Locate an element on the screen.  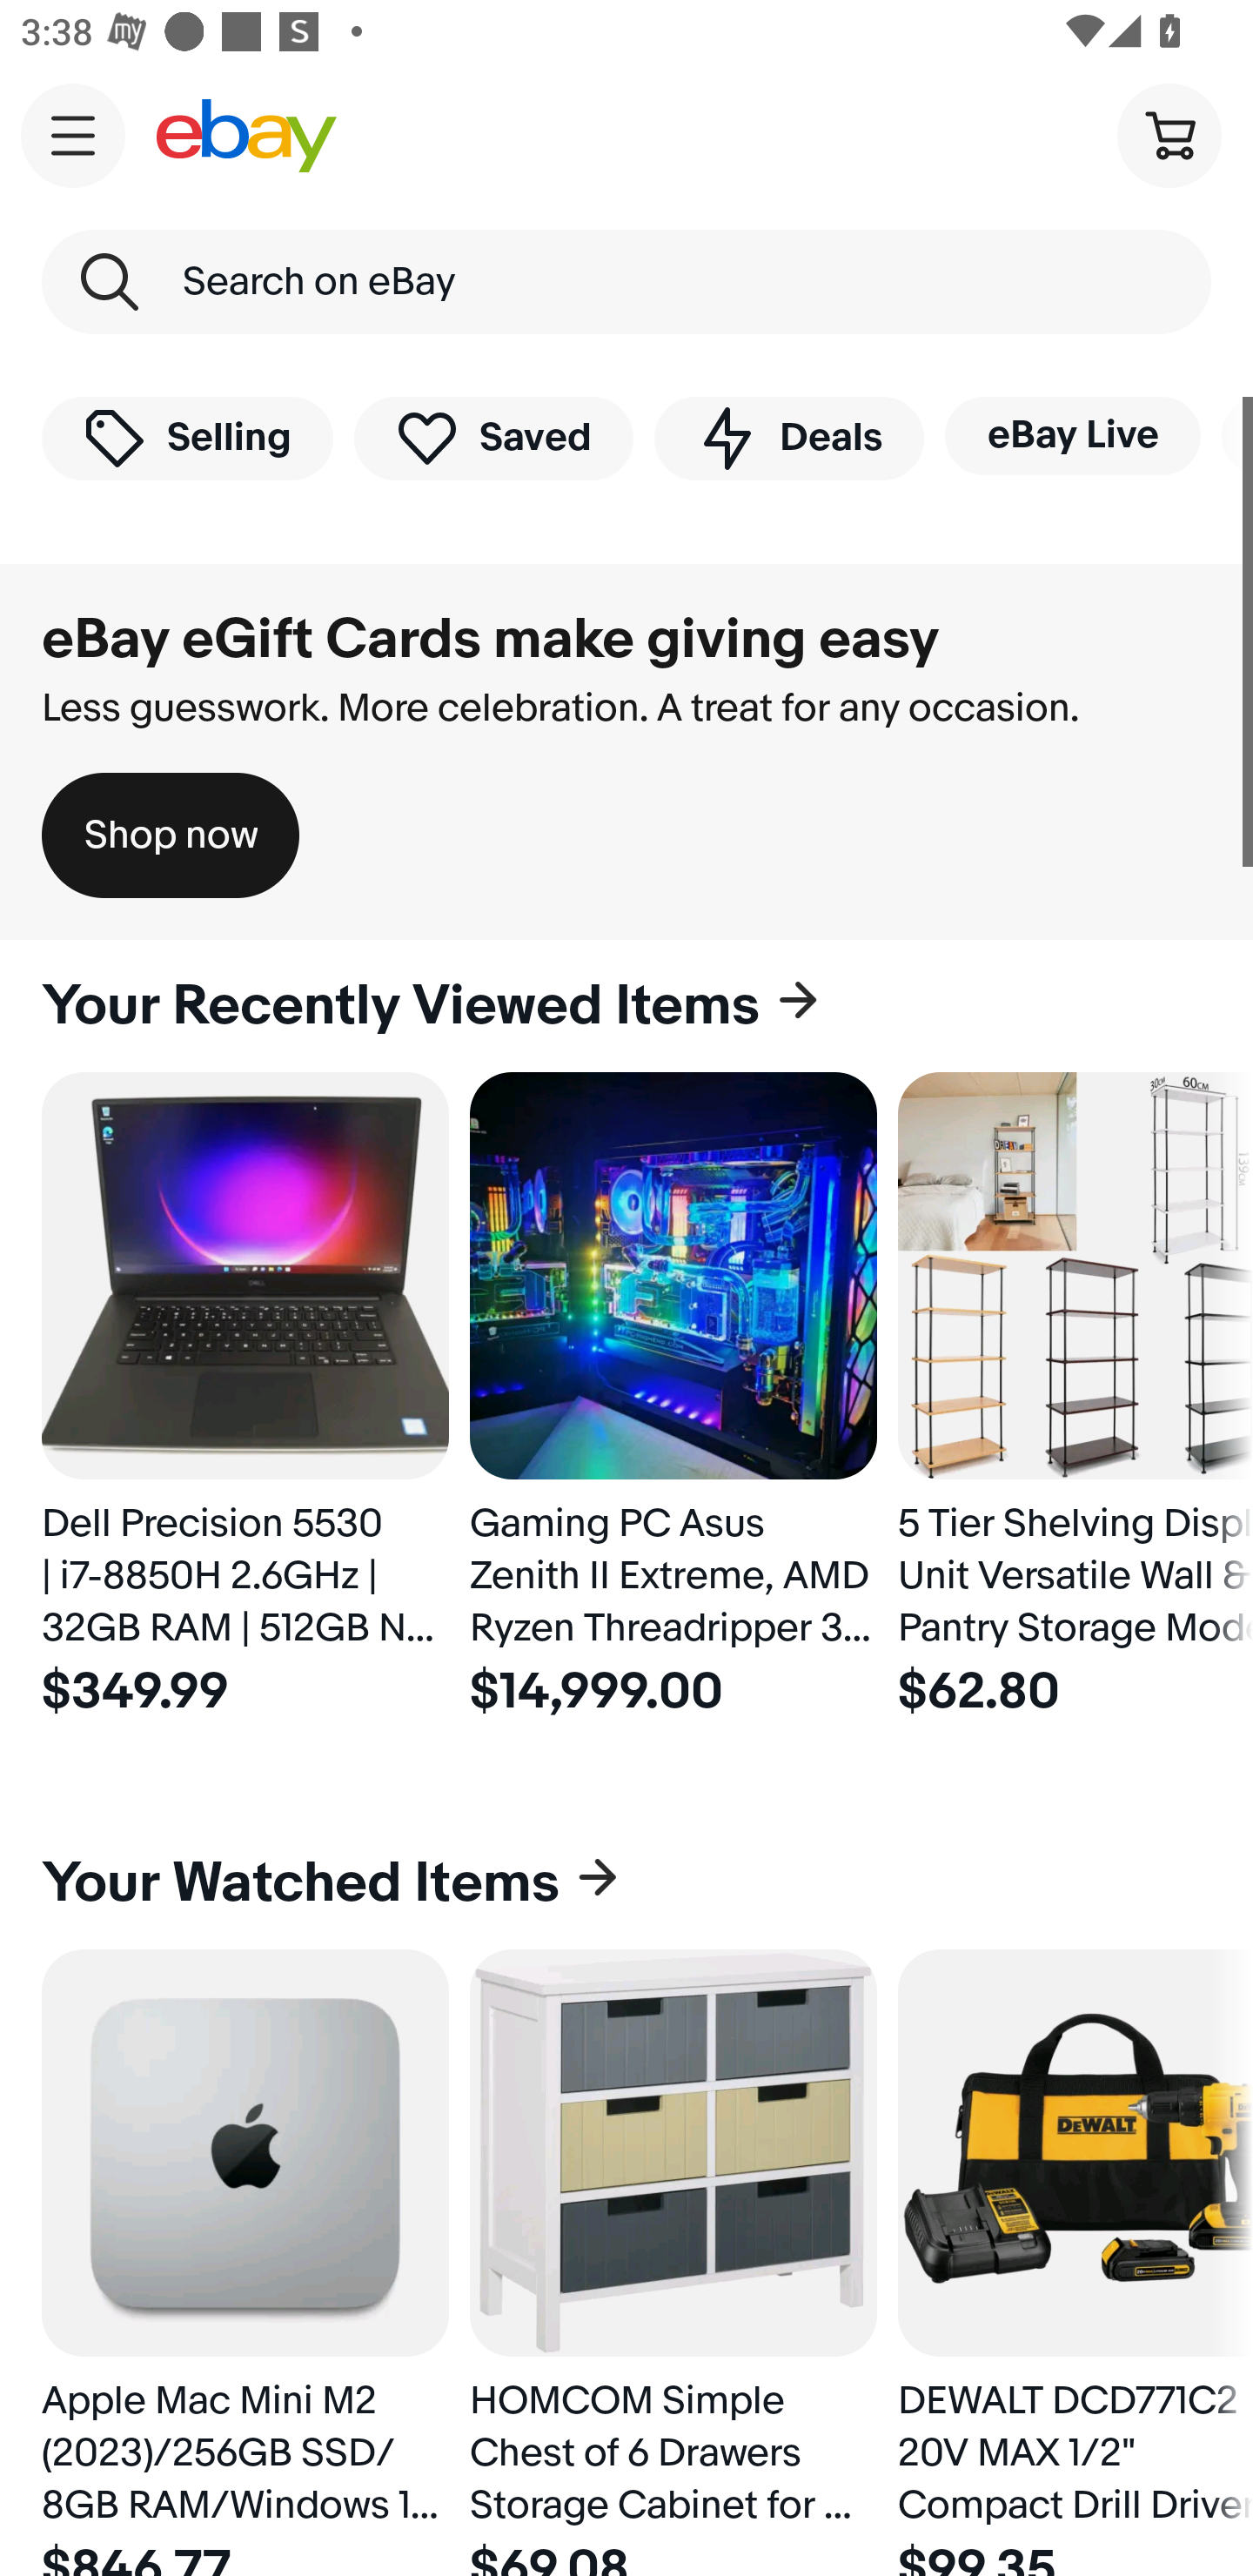
Cart button shopping cart is located at coordinates (1169, 134).